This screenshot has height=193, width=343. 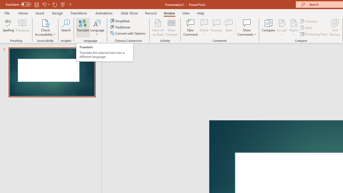 What do you see at coordinates (121, 27) in the screenshot?
I see `Traditional` at bounding box center [121, 27].